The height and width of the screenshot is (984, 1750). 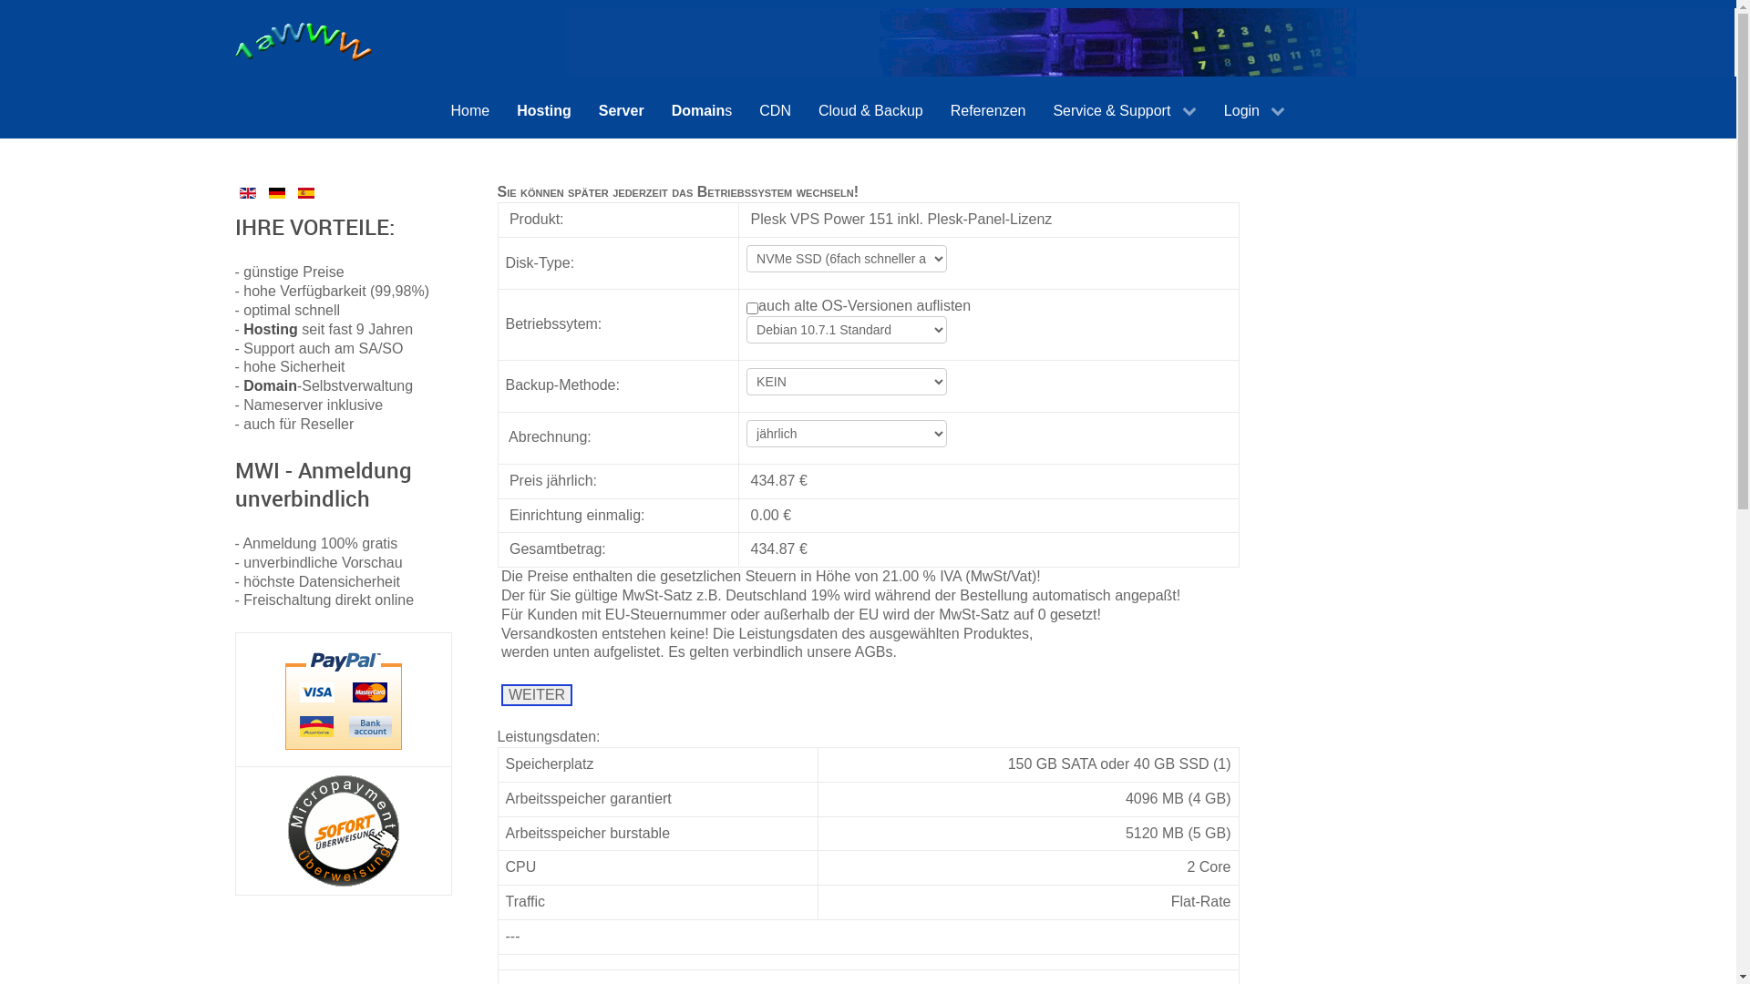 What do you see at coordinates (871, 111) in the screenshot?
I see `Cloud & Backup` at bounding box center [871, 111].